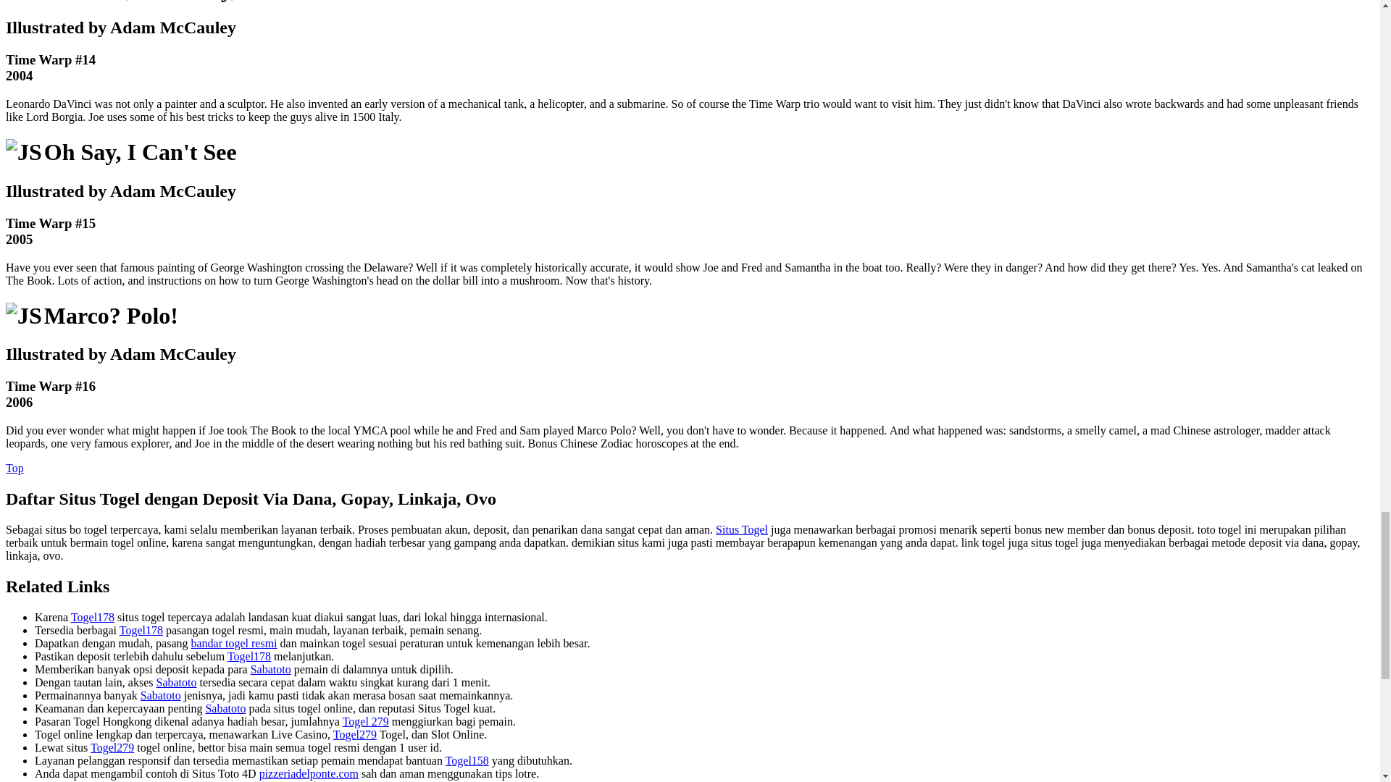 This screenshot has width=1391, height=782. Describe the element at coordinates (233, 643) in the screenshot. I see `bandar togel resmi` at that location.